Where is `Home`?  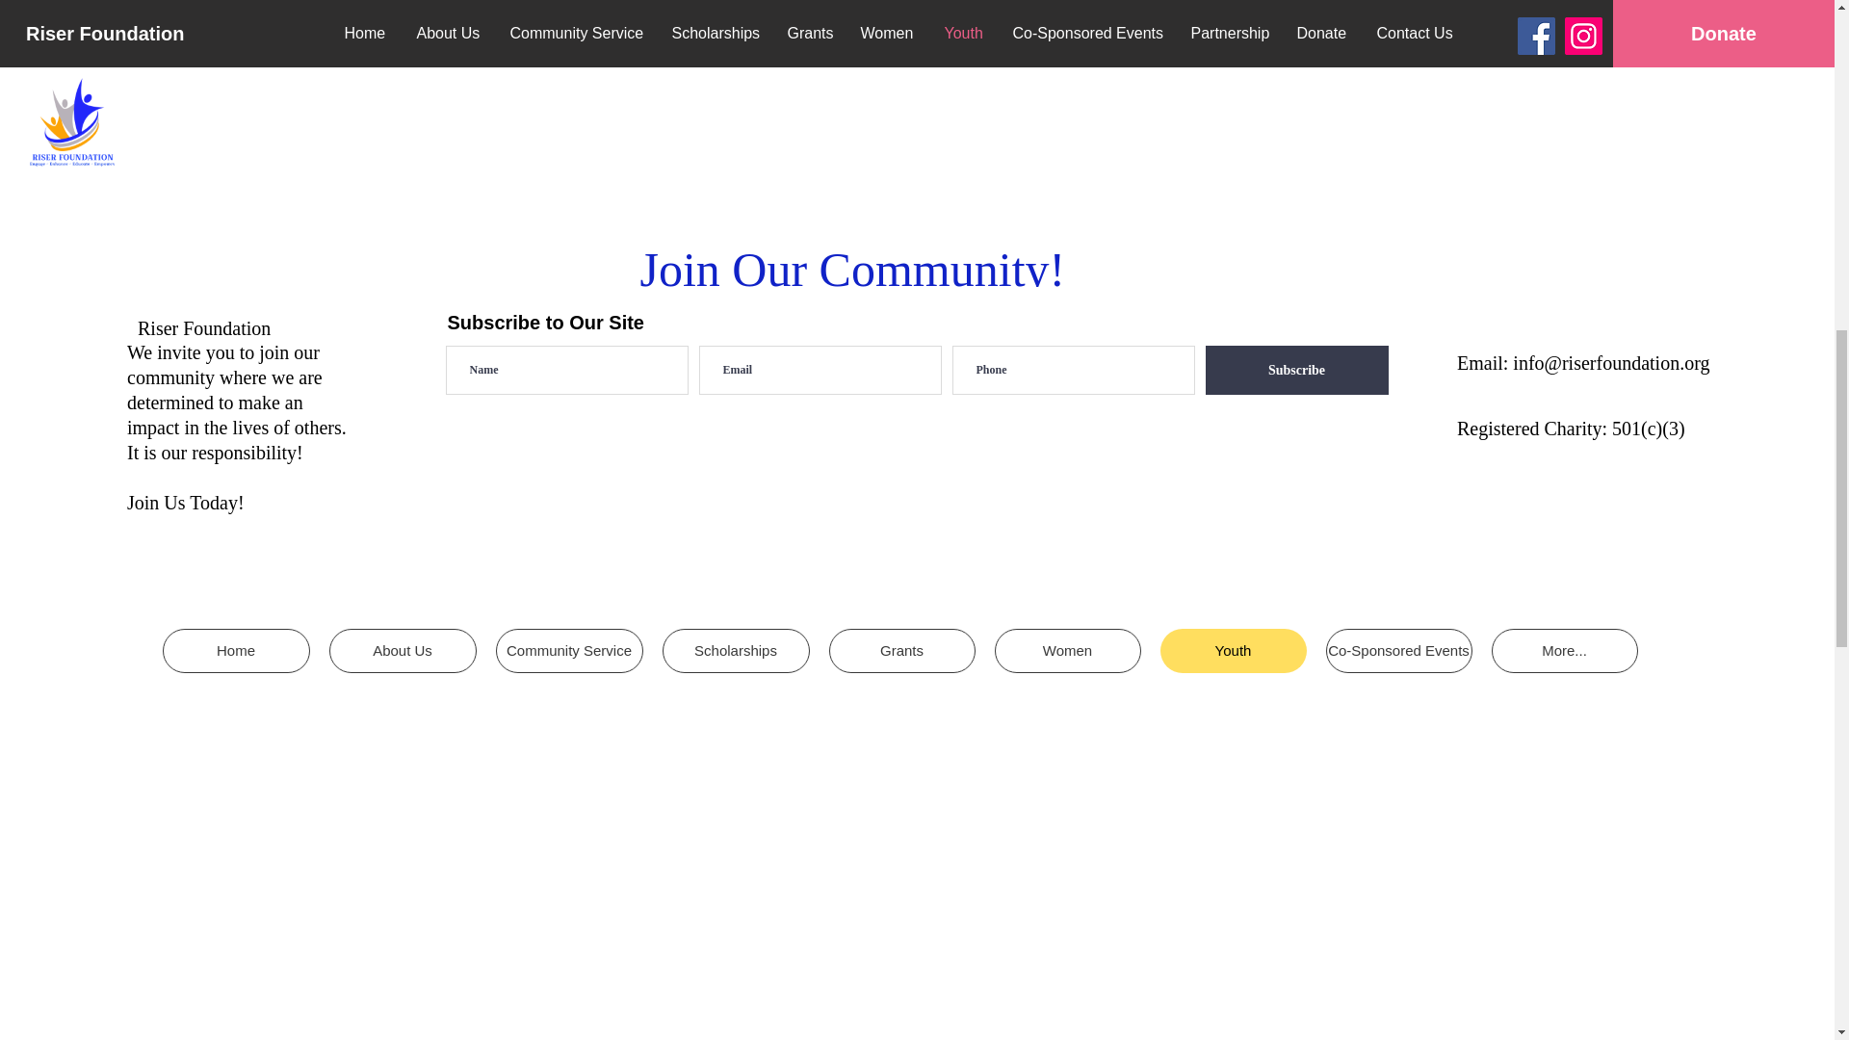
Home is located at coordinates (235, 651).